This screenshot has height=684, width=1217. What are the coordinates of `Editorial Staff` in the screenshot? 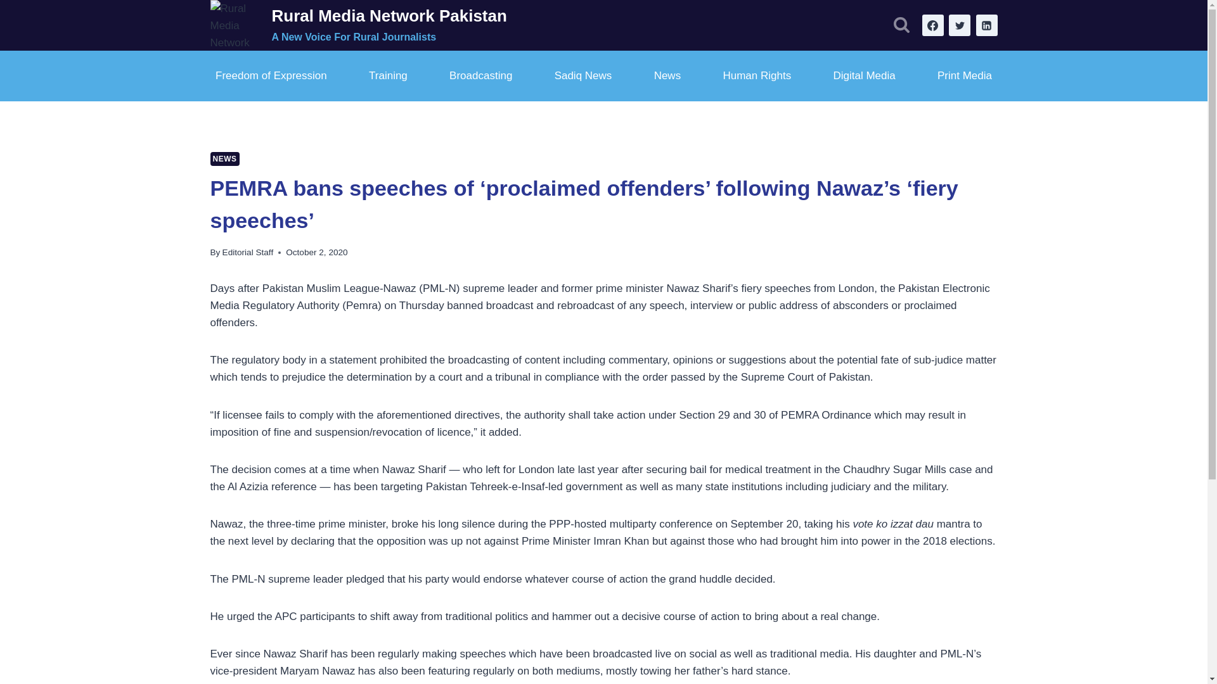 It's located at (248, 252).